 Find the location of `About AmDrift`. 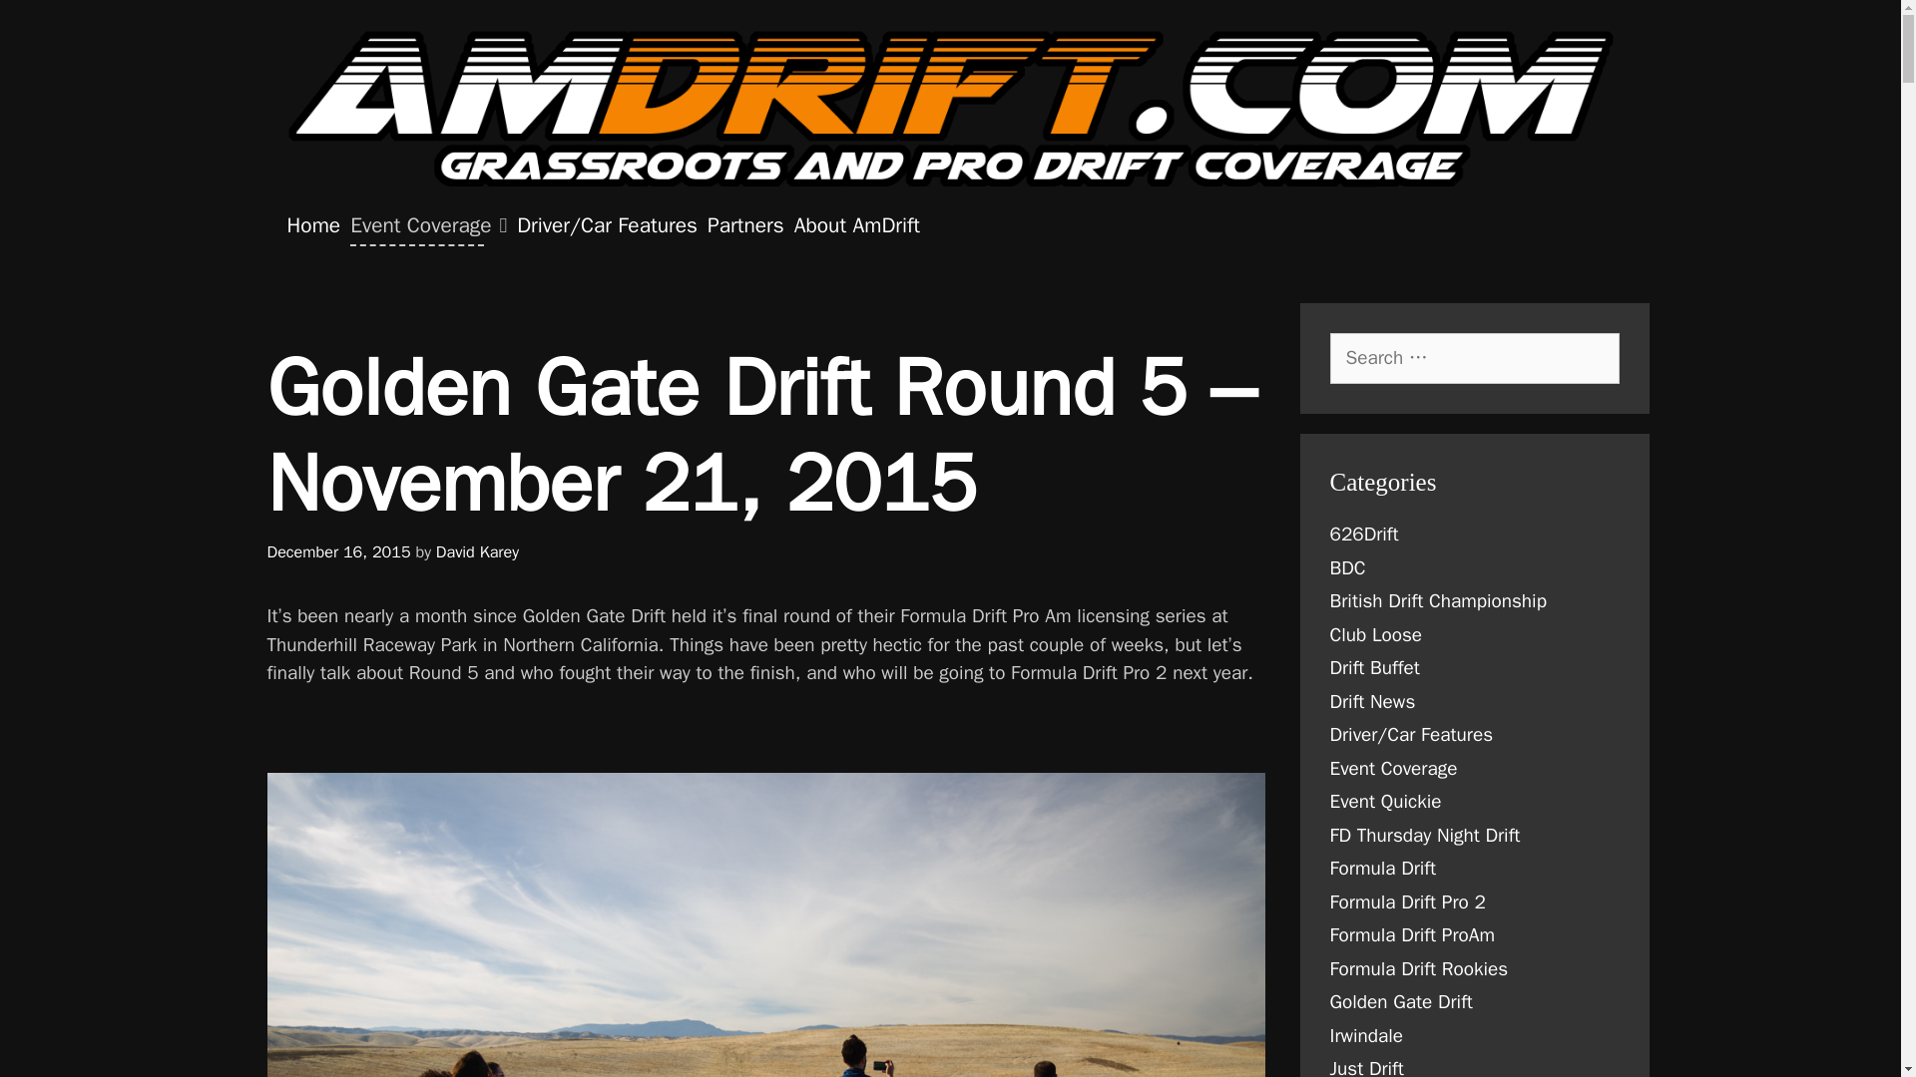

About AmDrift is located at coordinates (857, 225).